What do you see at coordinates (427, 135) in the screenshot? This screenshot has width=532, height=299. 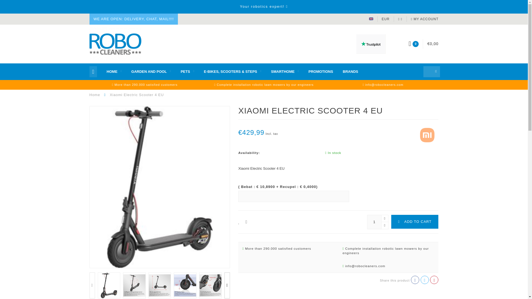 I see `Xiaomi` at bounding box center [427, 135].